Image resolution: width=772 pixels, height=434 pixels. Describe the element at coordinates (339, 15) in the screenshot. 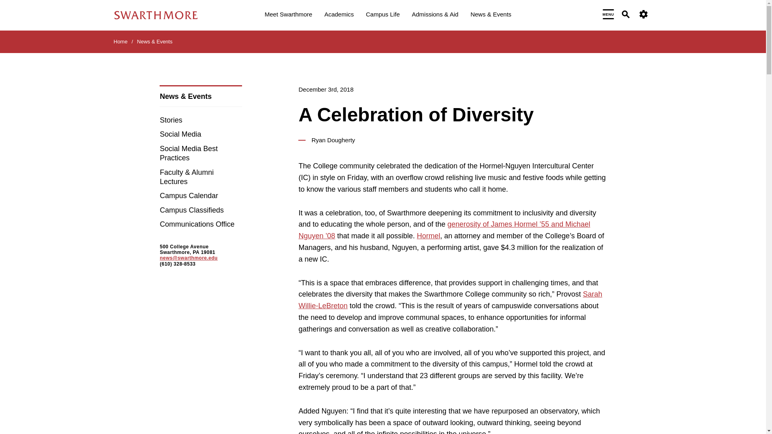

I see `Academics` at that location.